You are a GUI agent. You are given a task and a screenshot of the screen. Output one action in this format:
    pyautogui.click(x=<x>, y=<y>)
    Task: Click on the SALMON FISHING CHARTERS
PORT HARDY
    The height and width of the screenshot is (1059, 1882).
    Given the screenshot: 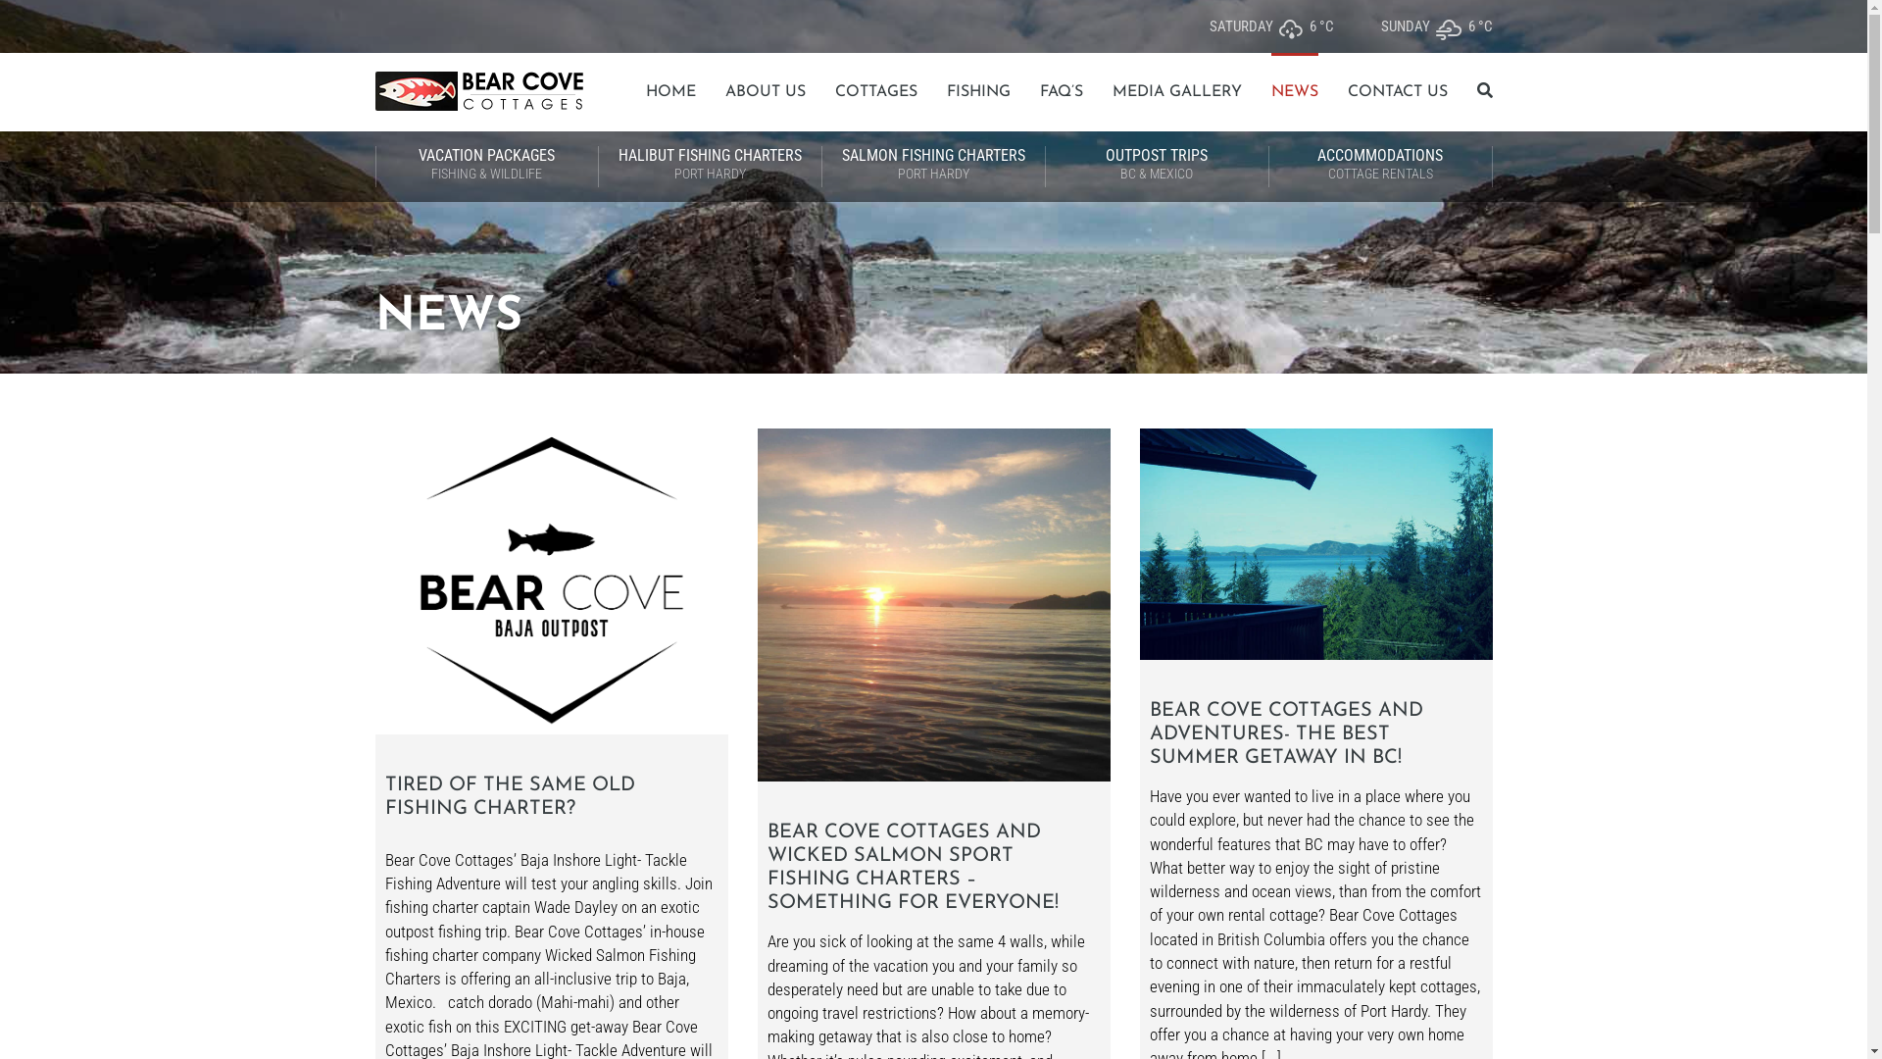 What is the action you would take?
    pyautogui.click(x=933, y=167)
    